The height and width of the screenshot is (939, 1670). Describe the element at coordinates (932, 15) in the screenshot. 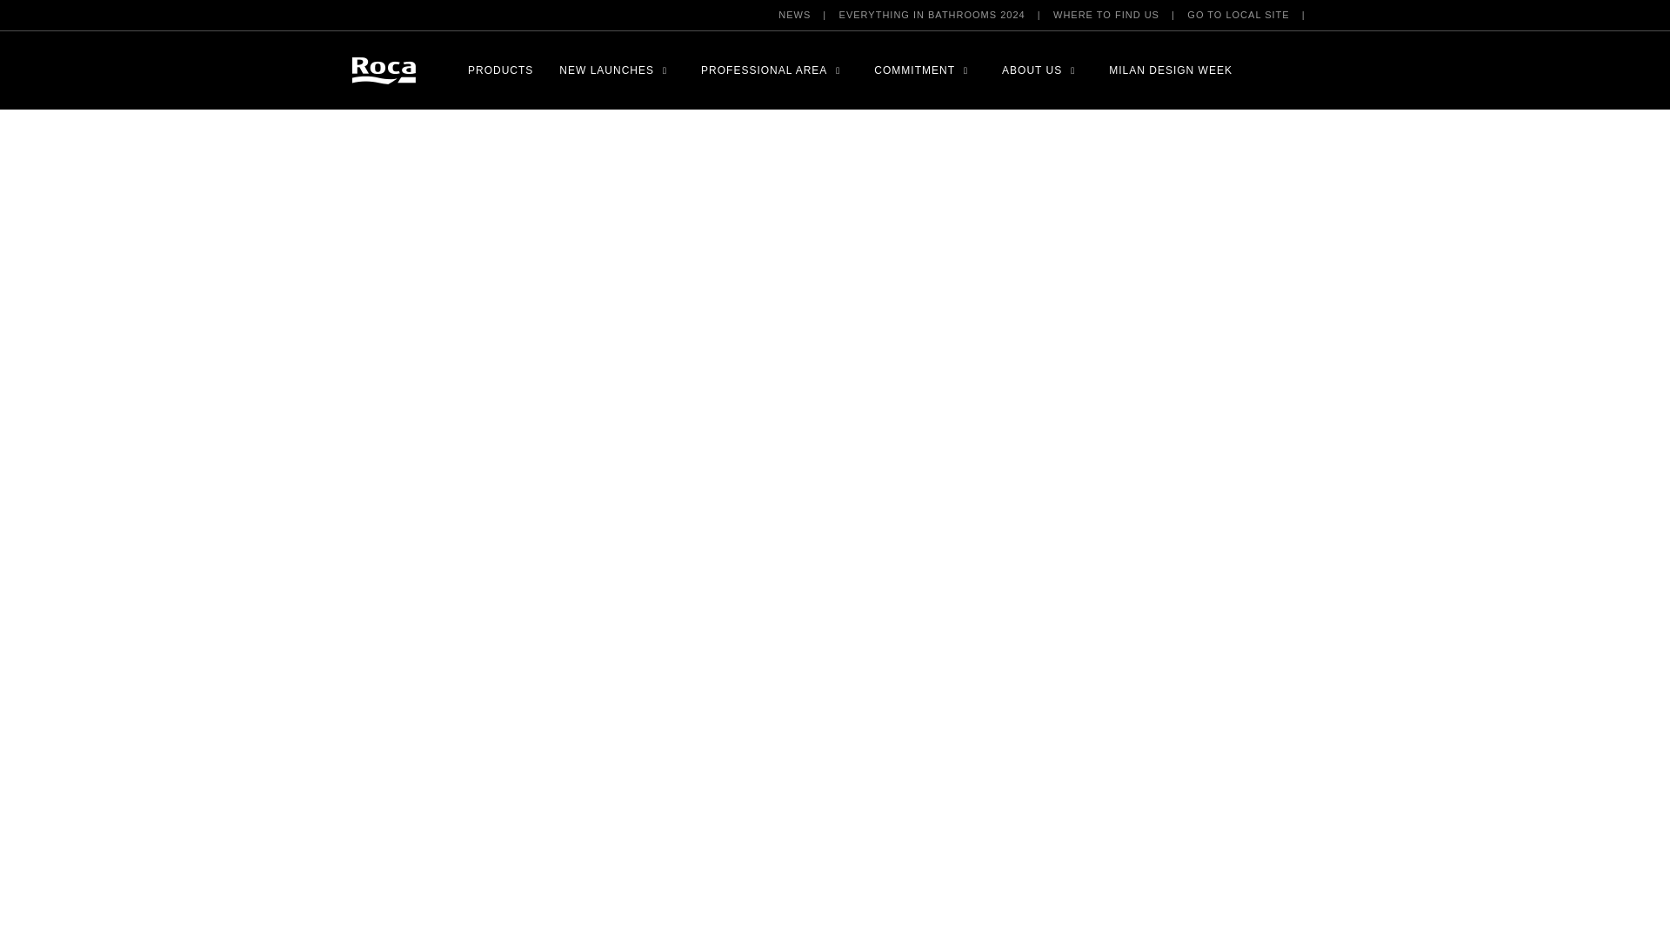

I see `EVERYTHING IN BATHROOMS 2024` at that location.